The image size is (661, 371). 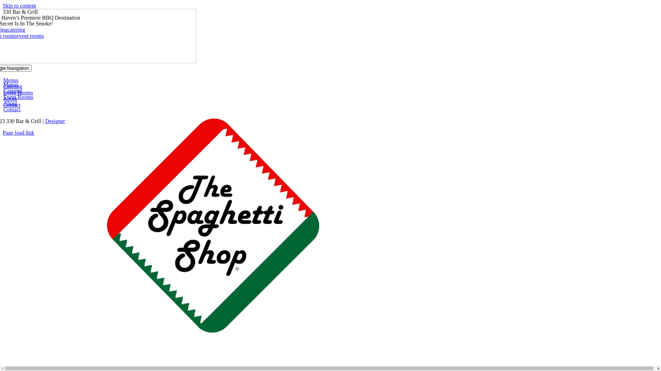 What do you see at coordinates (11, 85) in the screenshot?
I see `Menus` at bounding box center [11, 85].